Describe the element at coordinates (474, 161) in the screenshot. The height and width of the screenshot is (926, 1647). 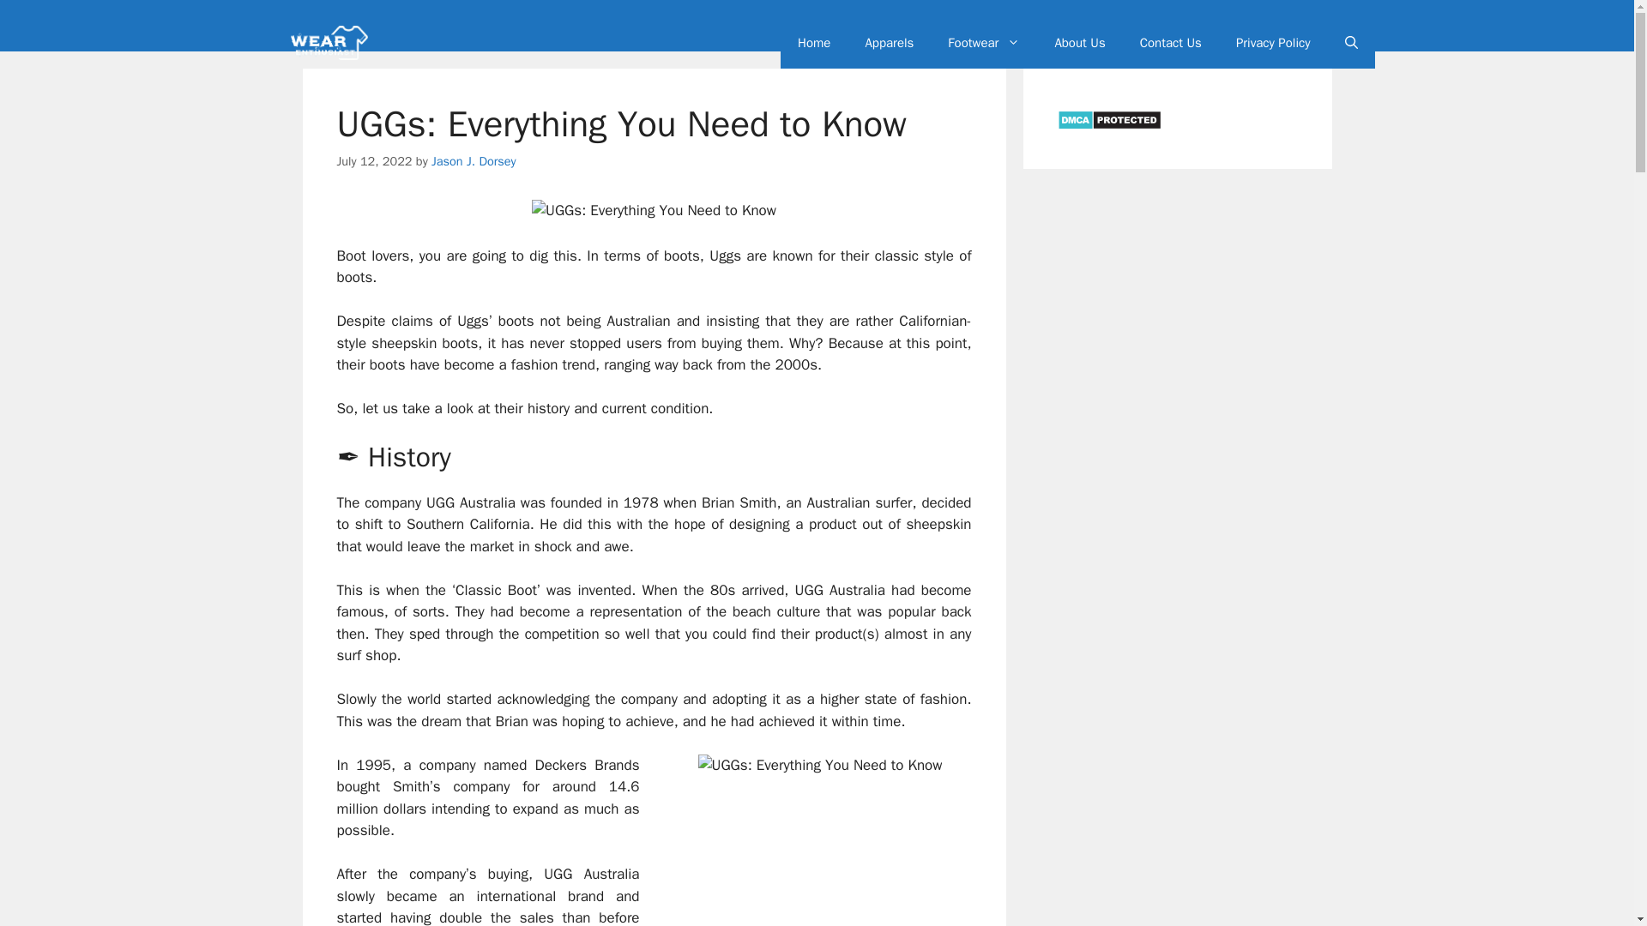
I see `Jason J. Dorsey` at that location.